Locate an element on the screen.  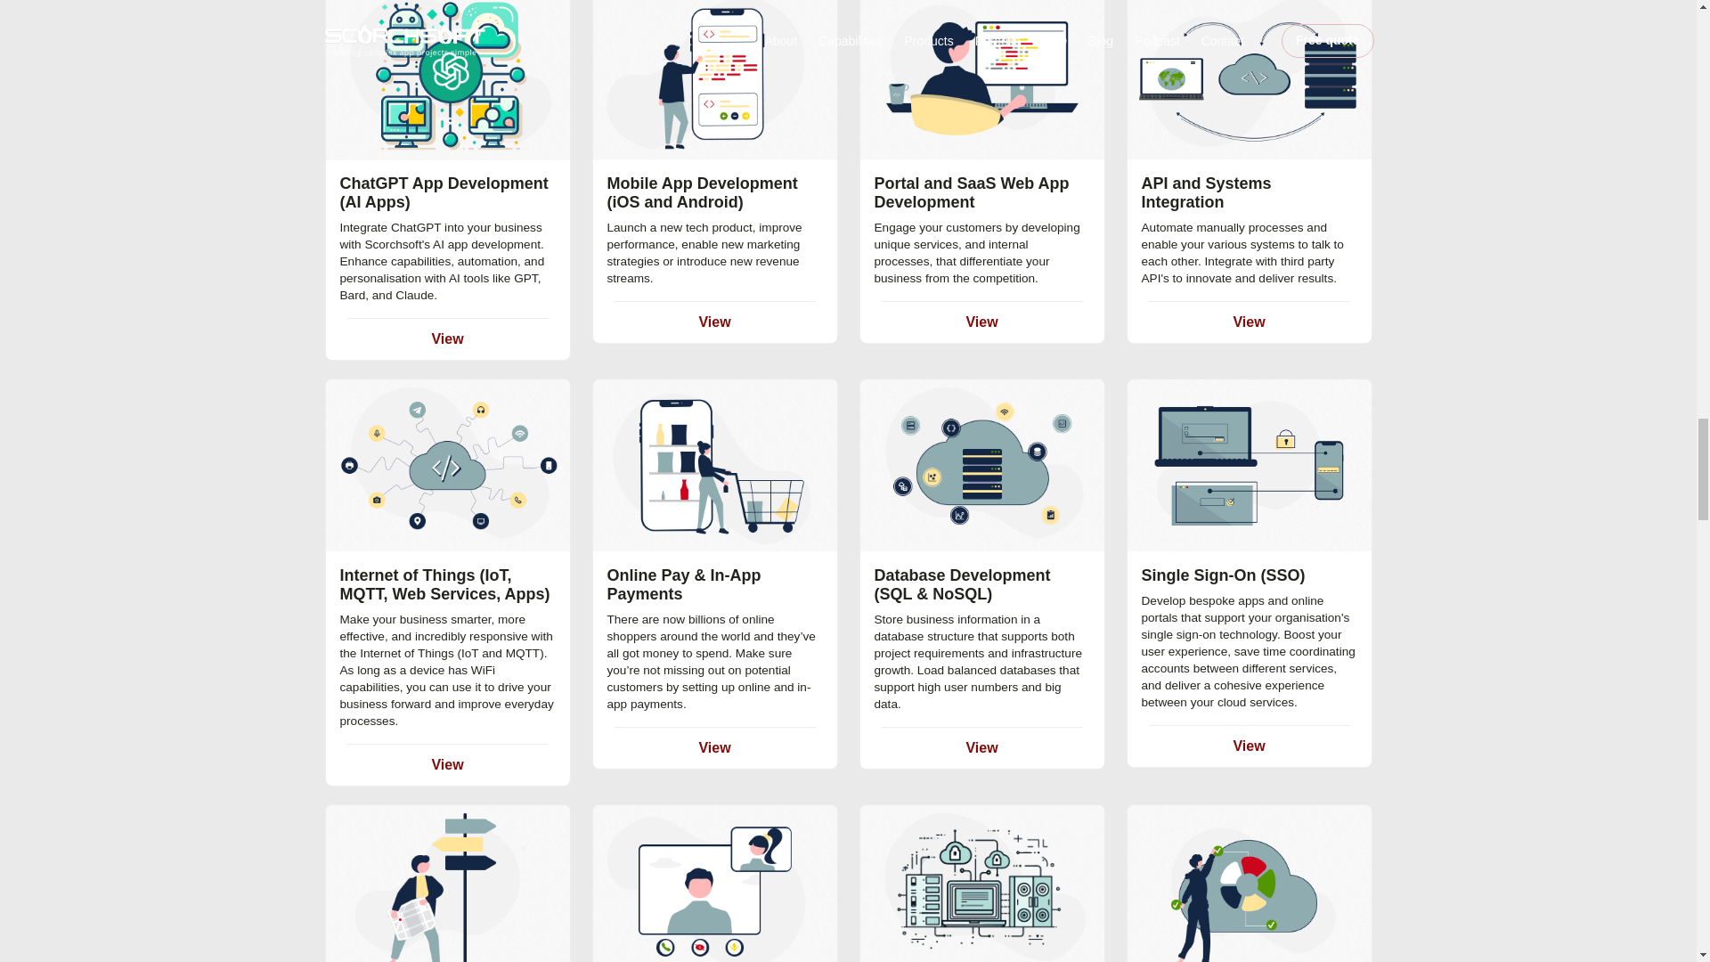
View is located at coordinates (1249, 322).